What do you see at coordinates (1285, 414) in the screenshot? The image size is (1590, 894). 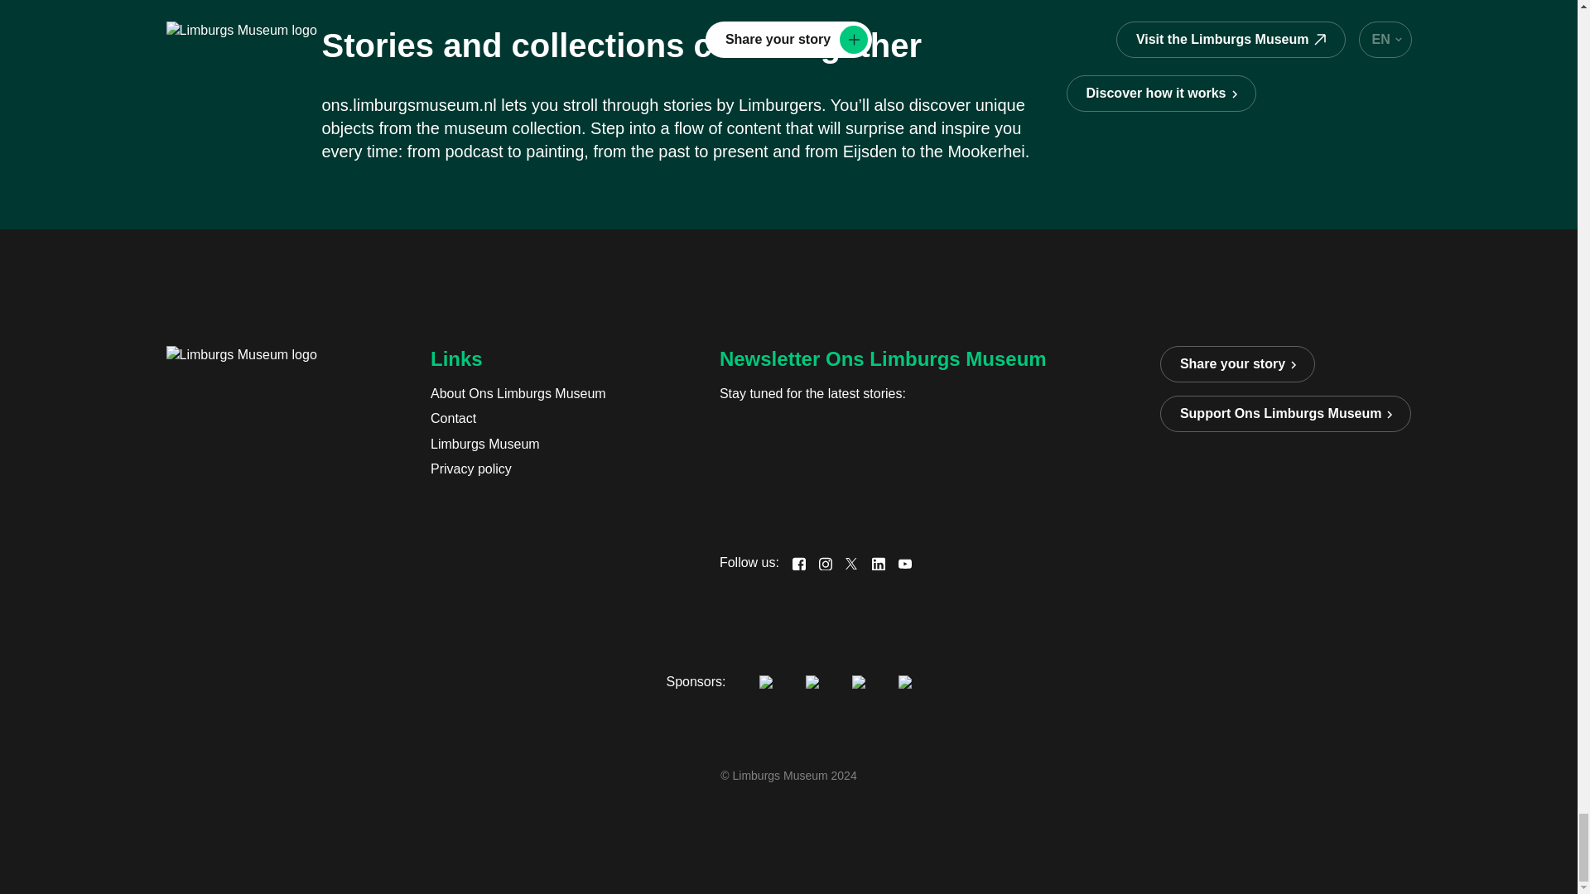 I see `Support Ons Limburgs Museum` at bounding box center [1285, 414].